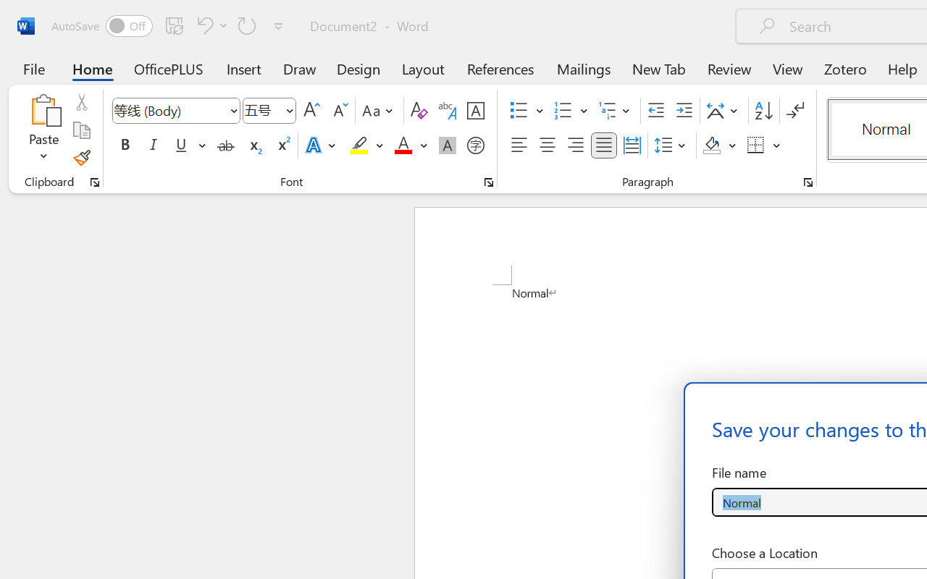  I want to click on Paste, so click(43, 110).